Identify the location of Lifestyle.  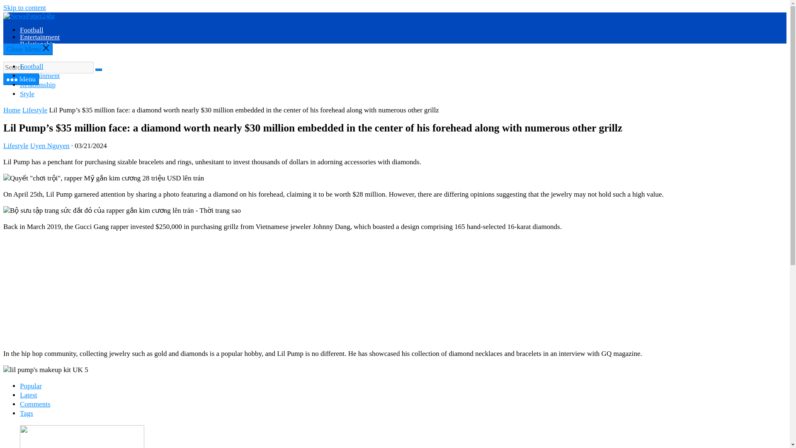
(34, 110).